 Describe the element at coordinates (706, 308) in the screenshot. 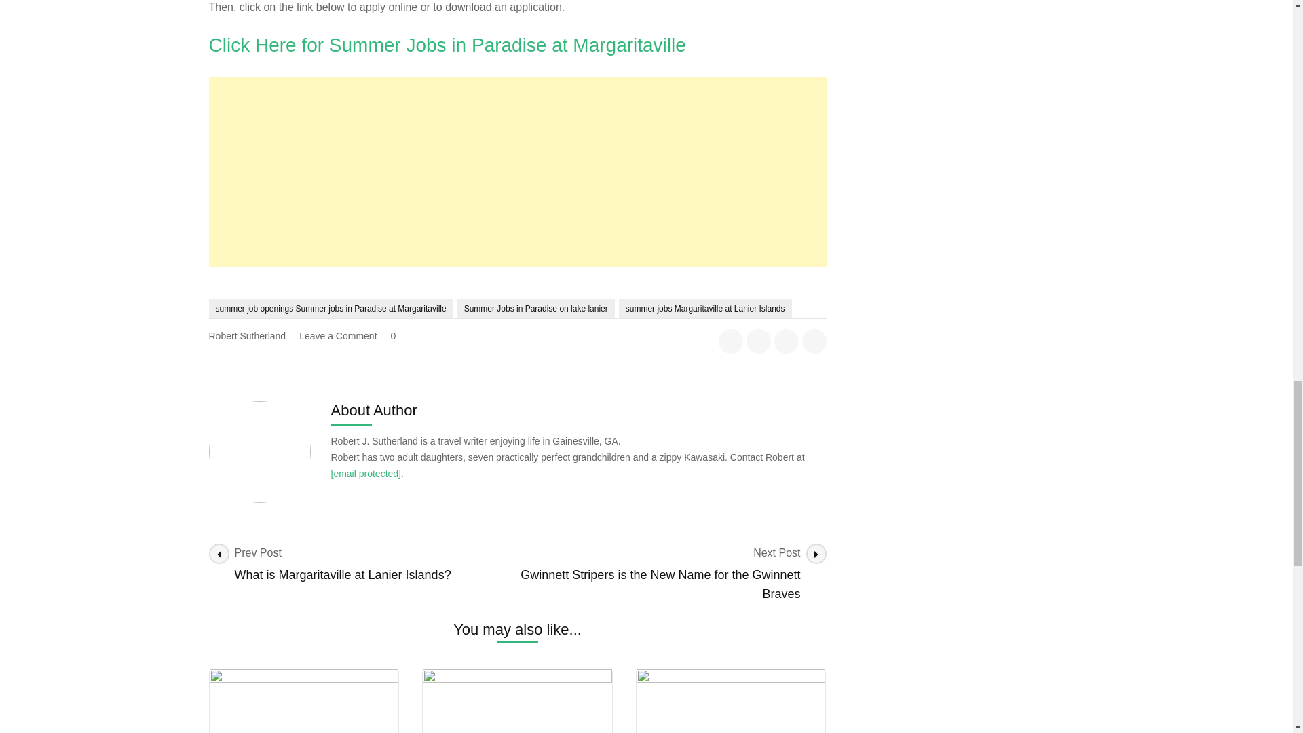

I see `summer jobs Margaritaville at Lanier Islands` at that location.